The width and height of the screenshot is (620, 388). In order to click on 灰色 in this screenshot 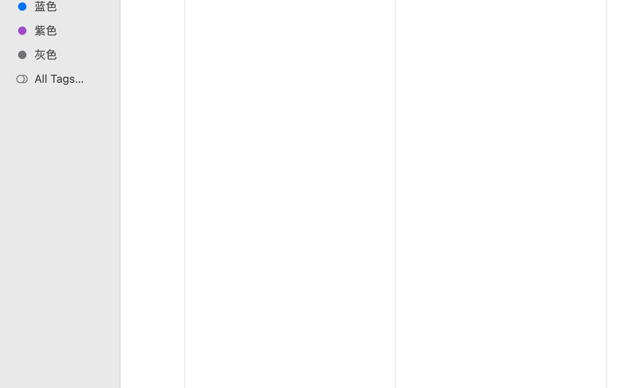, I will do `click(69, 54)`.